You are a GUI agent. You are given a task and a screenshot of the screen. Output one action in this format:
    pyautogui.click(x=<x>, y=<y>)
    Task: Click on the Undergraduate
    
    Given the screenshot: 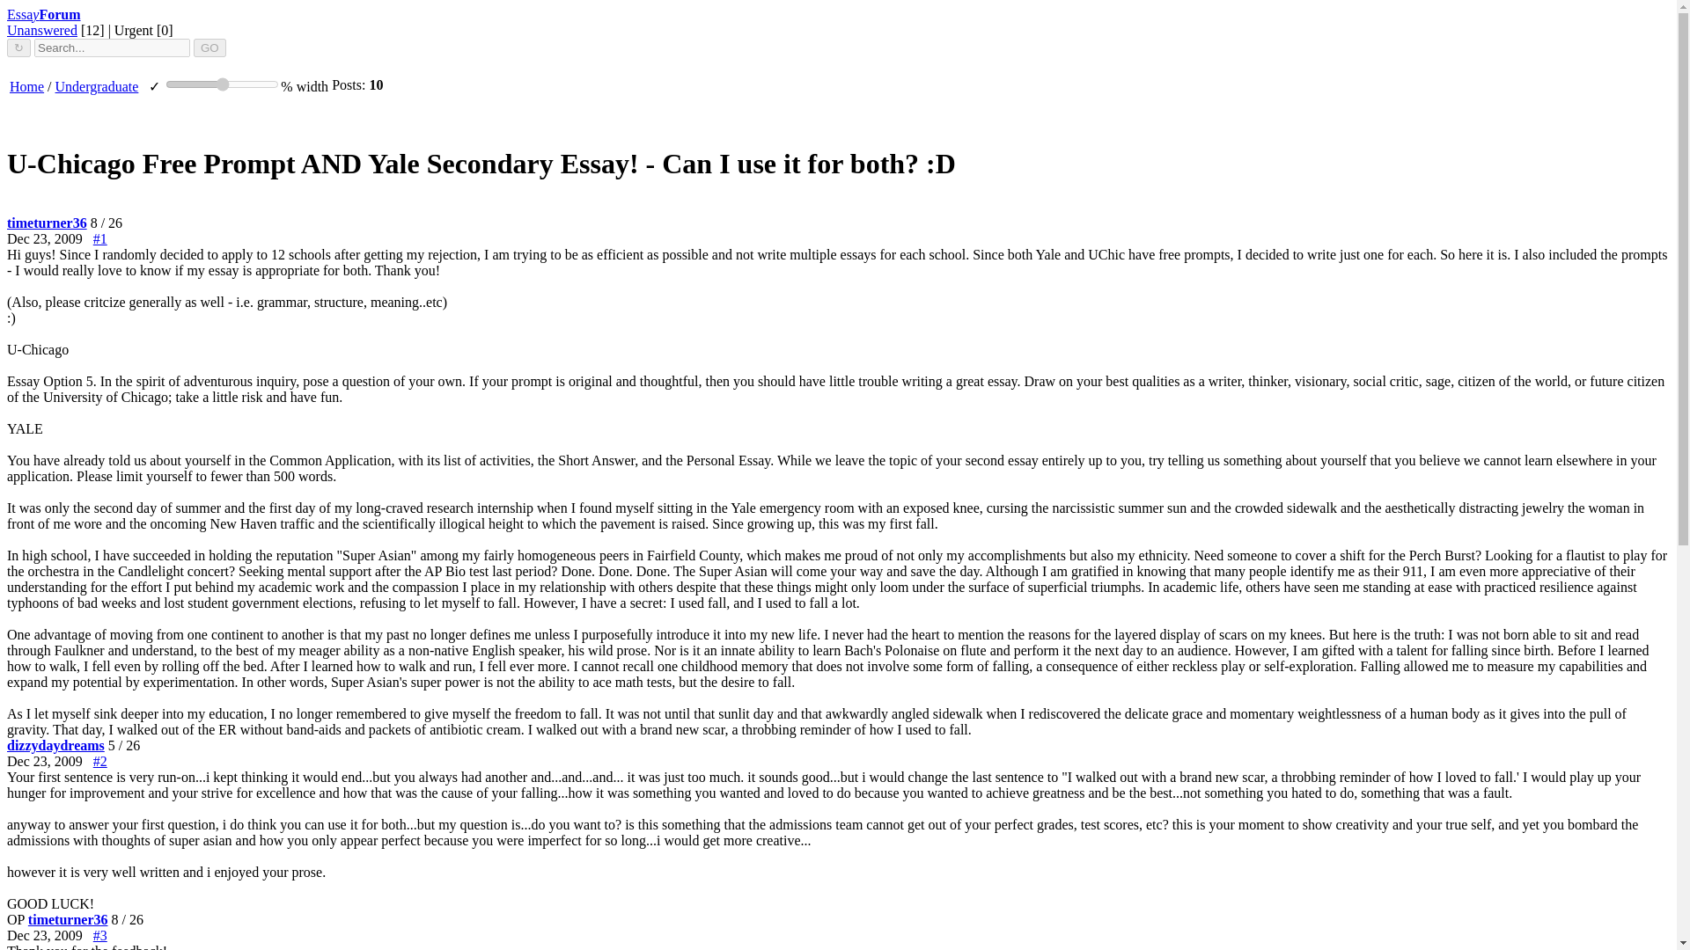 What is the action you would take?
    pyautogui.click(x=97, y=86)
    